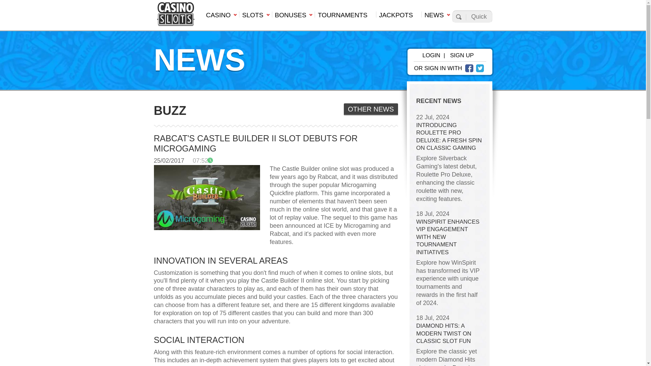 The height and width of the screenshot is (366, 651). Describe the element at coordinates (220, 17) in the screenshot. I see `CASINO` at that location.